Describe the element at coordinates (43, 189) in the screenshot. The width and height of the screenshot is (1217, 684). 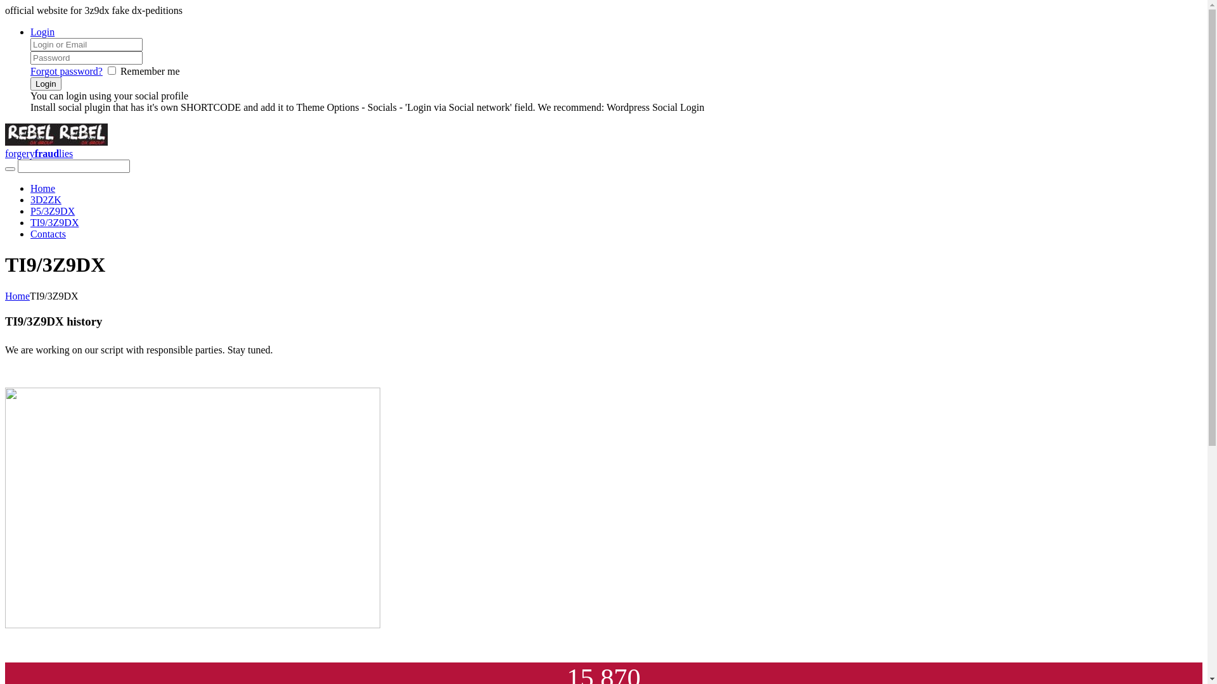
I see `Home` at that location.